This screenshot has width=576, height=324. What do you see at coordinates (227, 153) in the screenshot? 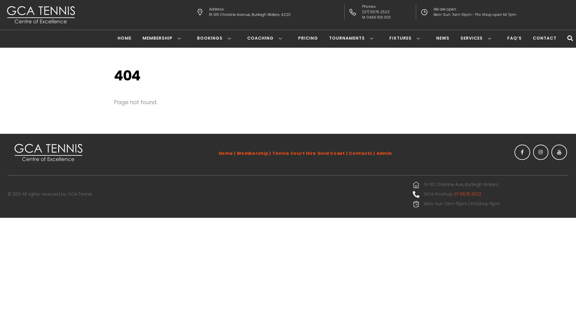
I see `Home |` at bounding box center [227, 153].